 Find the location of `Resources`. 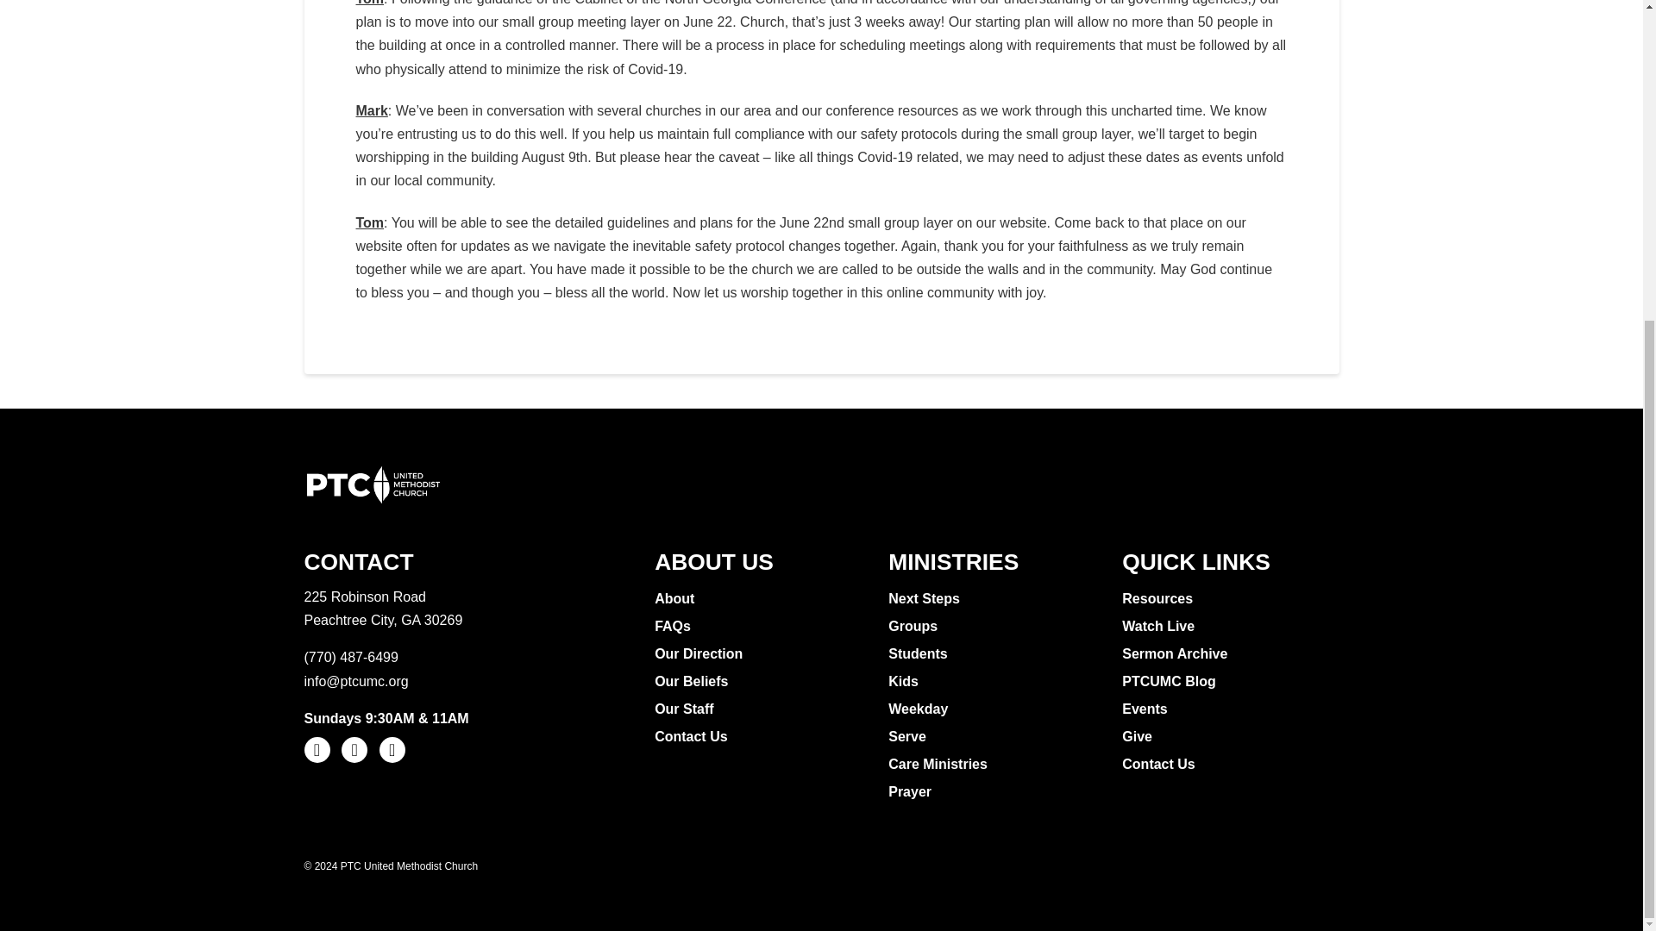

Resources is located at coordinates (1159, 598).